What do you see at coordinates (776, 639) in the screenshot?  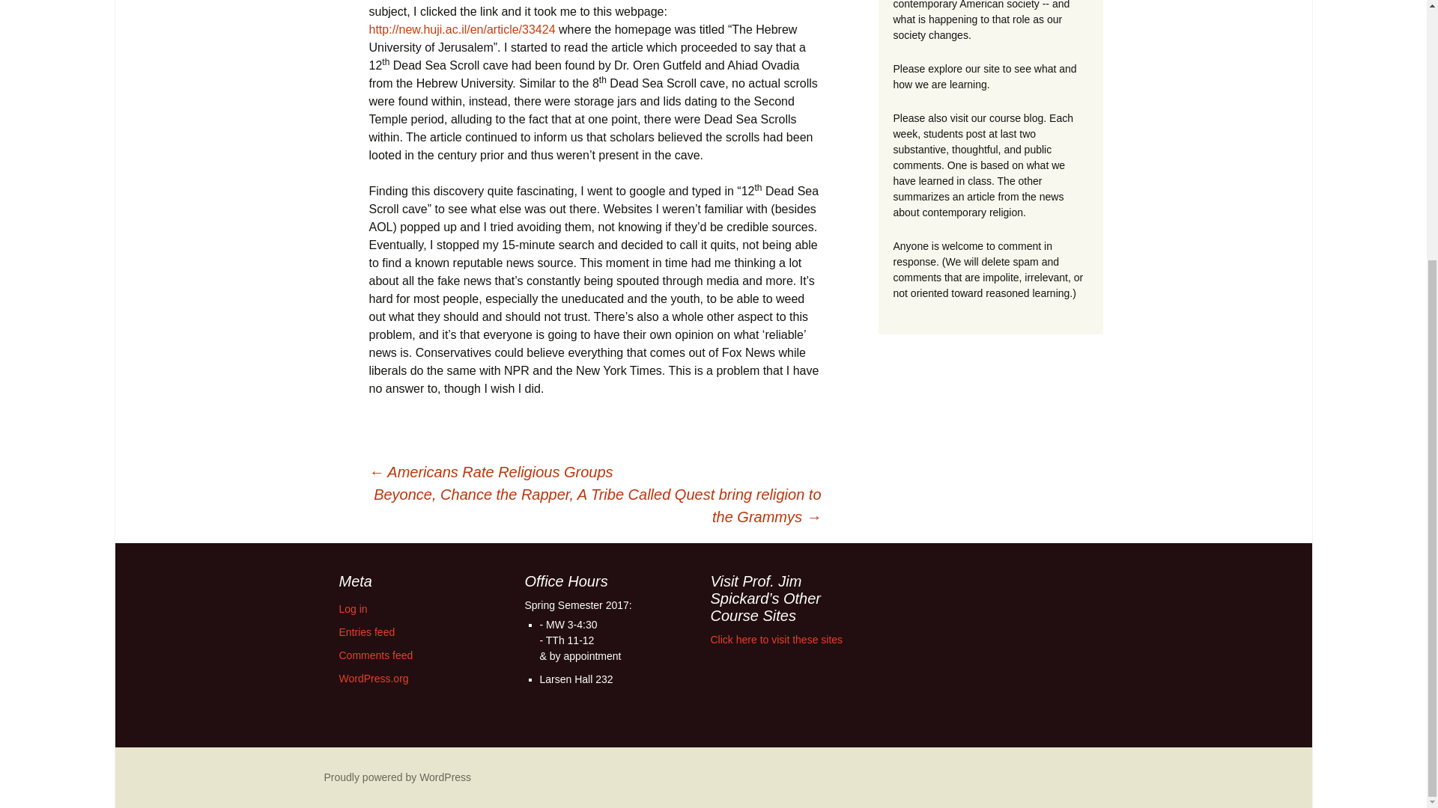 I see `Click here to visit these sites` at bounding box center [776, 639].